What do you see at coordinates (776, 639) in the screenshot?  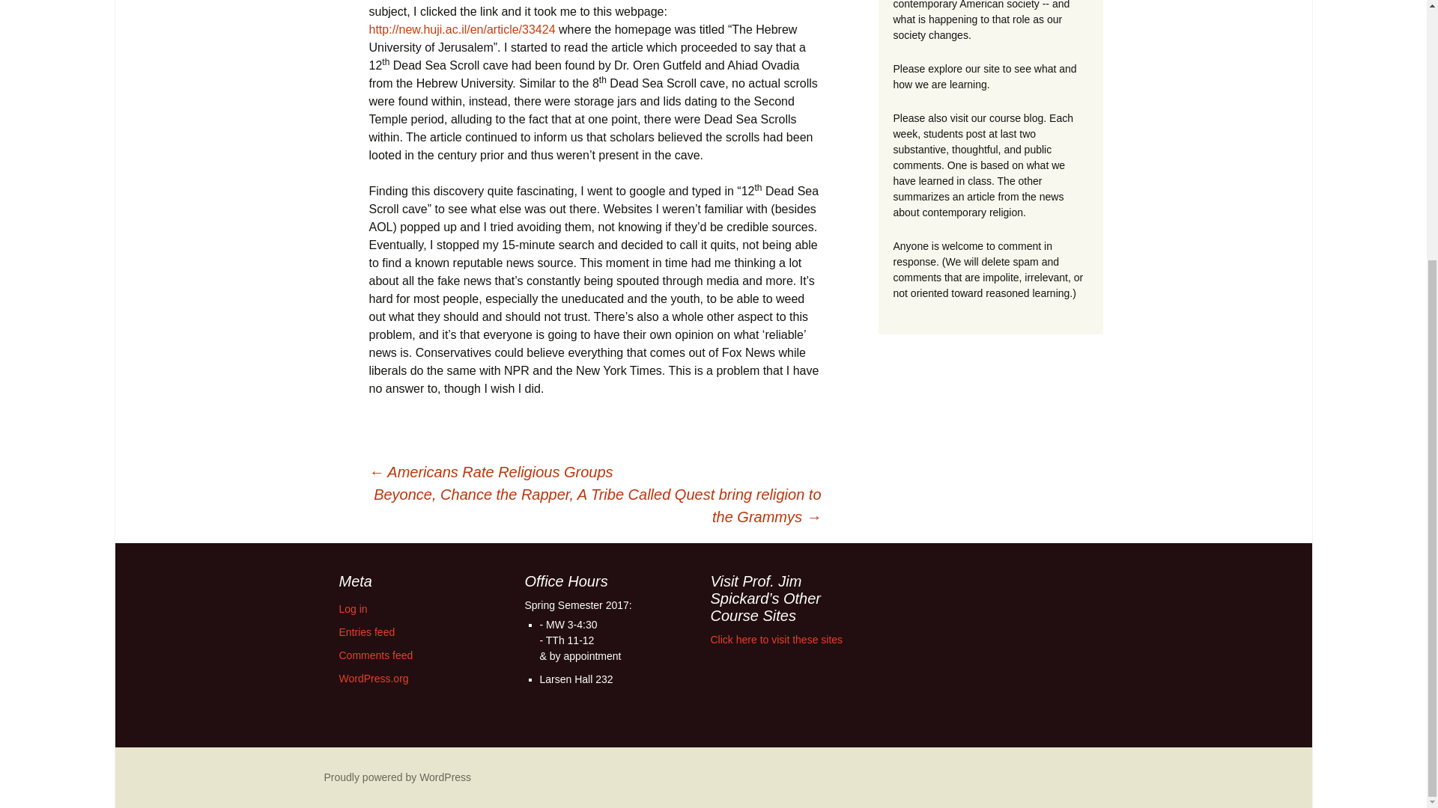 I see `Click here to visit these sites` at bounding box center [776, 639].